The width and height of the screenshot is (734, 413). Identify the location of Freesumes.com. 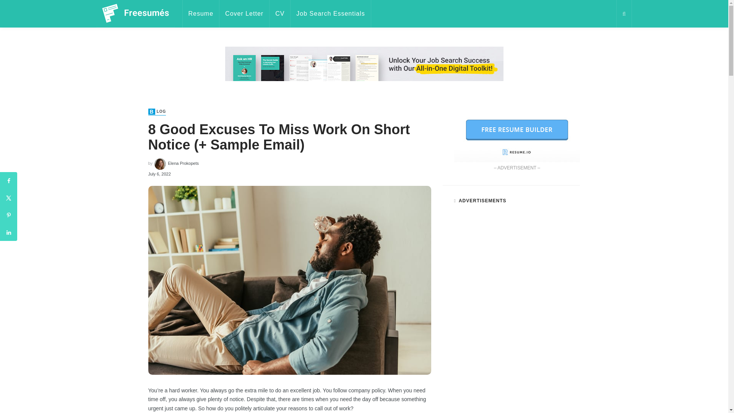
(135, 13).